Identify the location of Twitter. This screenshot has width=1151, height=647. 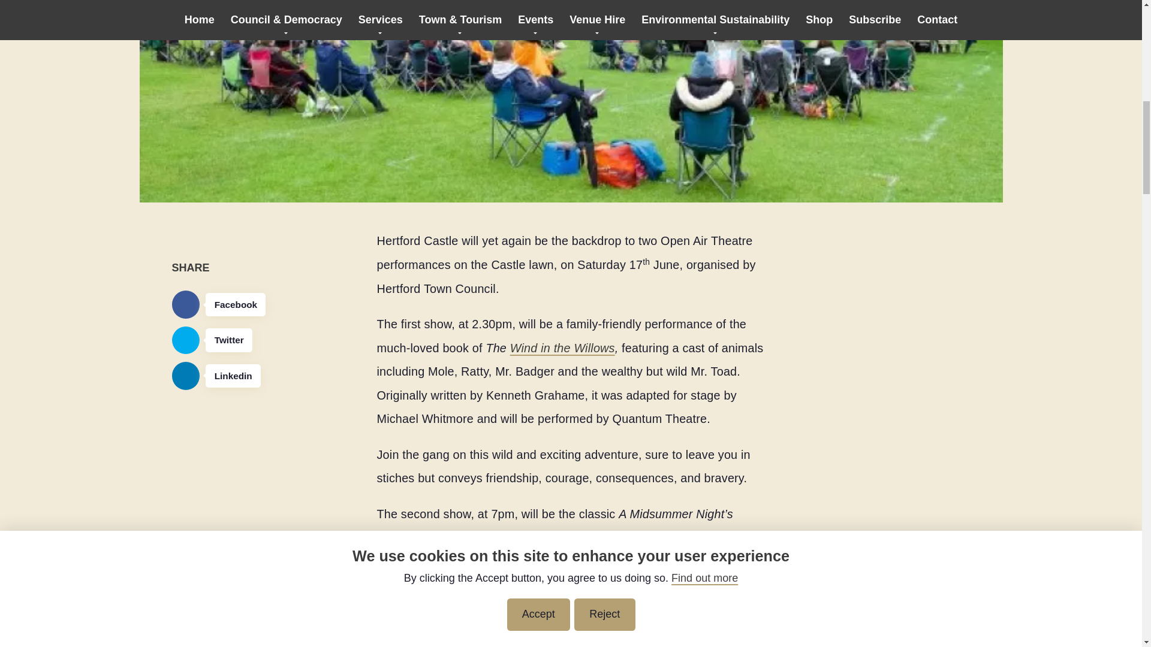
(218, 340).